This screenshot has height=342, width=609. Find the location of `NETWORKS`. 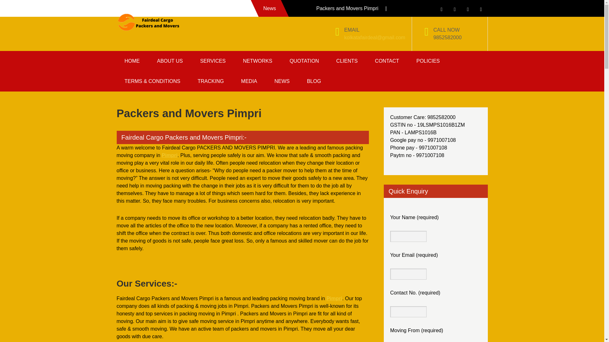

NETWORKS is located at coordinates (258, 61).